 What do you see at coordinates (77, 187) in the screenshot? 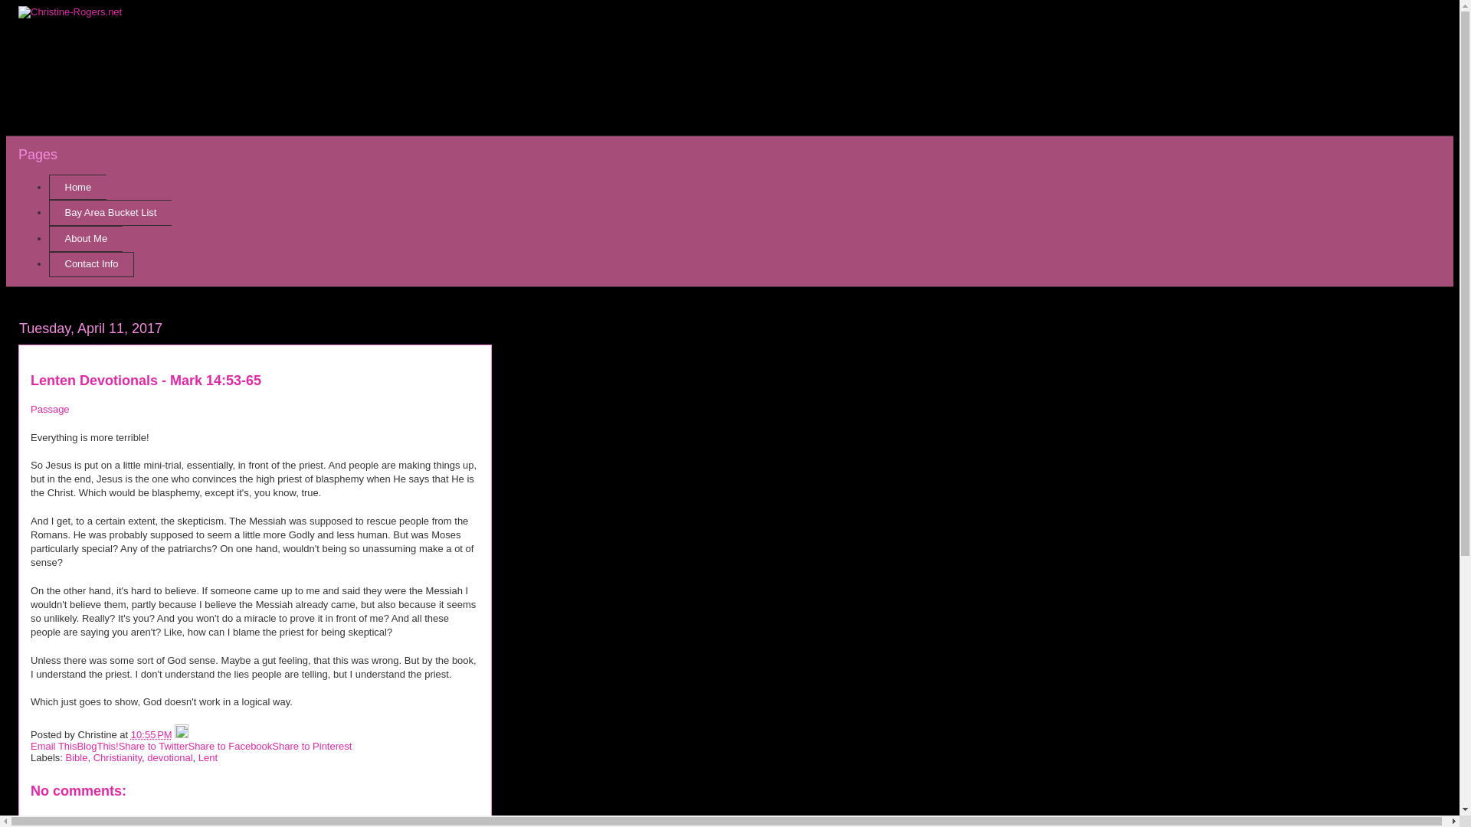
I see `Home` at bounding box center [77, 187].